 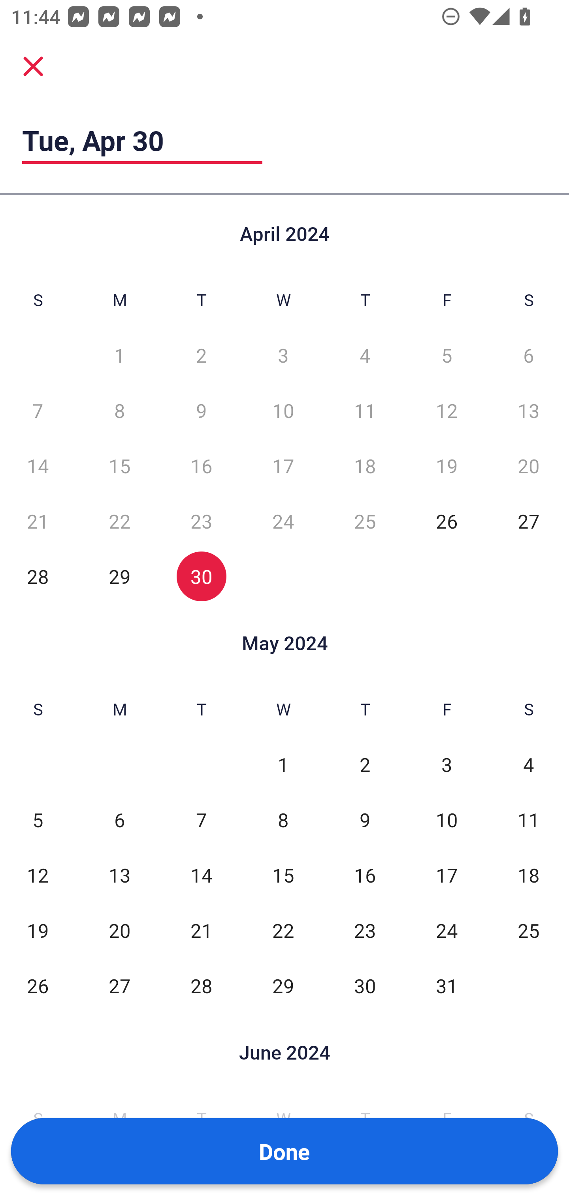 I want to click on 21 Sun, Apr 21, Not Selected, so click(x=38, y=521).